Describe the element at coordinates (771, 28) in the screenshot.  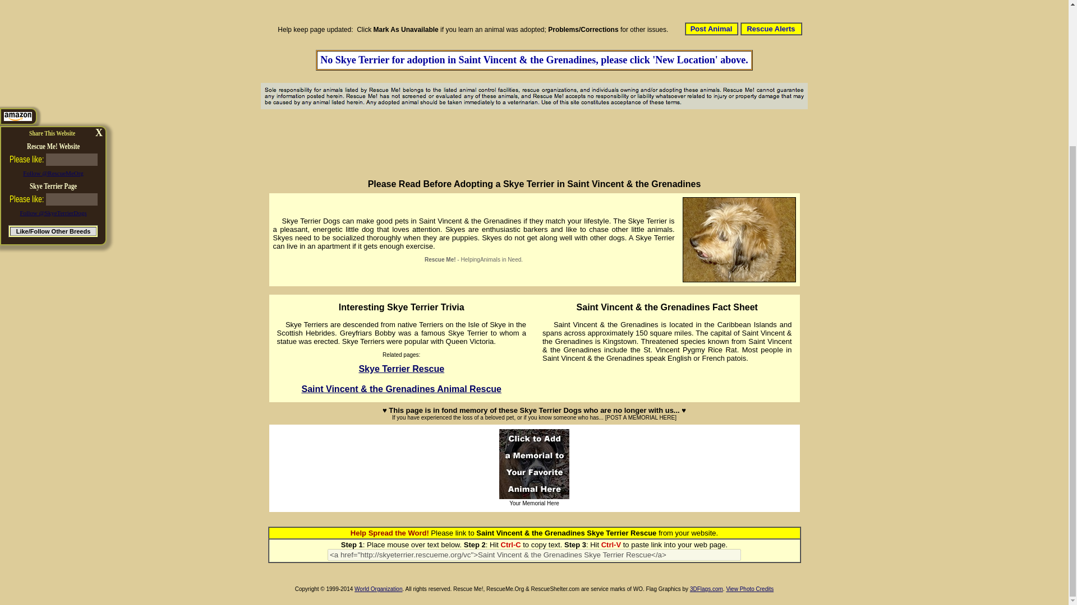
I see ` Rescue Alerts ` at that location.